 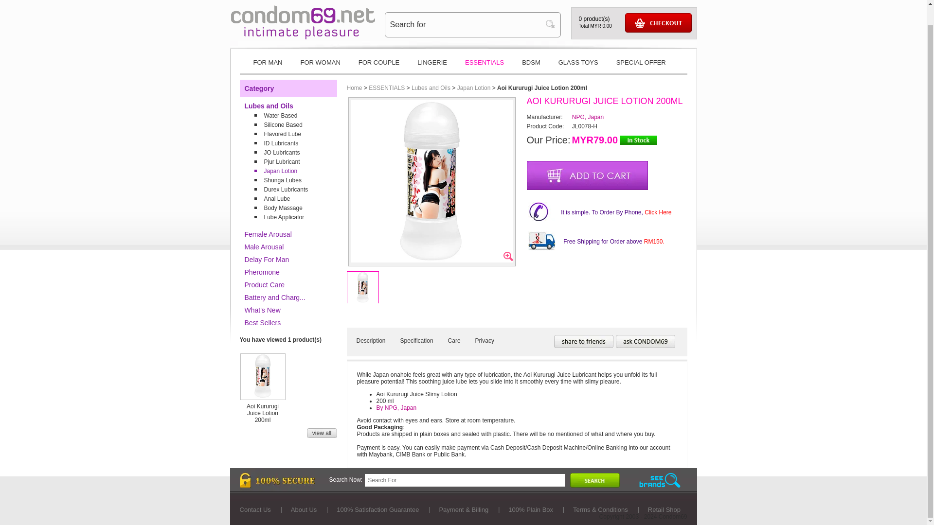 What do you see at coordinates (379, 66) in the screenshot?
I see `FOR COUPLE` at bounding box center [379, 66].